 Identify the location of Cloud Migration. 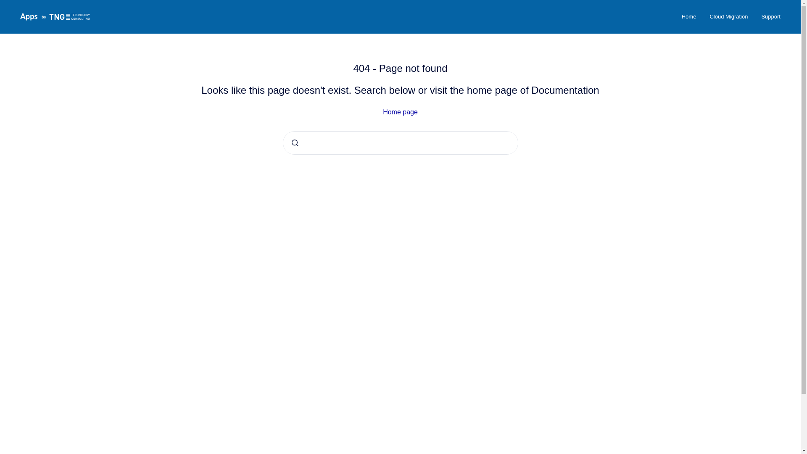
(729, 17).